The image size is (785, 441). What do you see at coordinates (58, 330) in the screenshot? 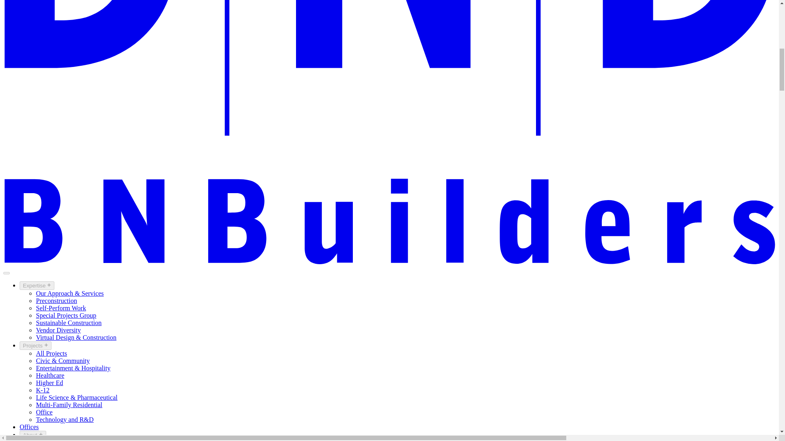
I see `Vendor Diversity` at bounding box center [58, 330].